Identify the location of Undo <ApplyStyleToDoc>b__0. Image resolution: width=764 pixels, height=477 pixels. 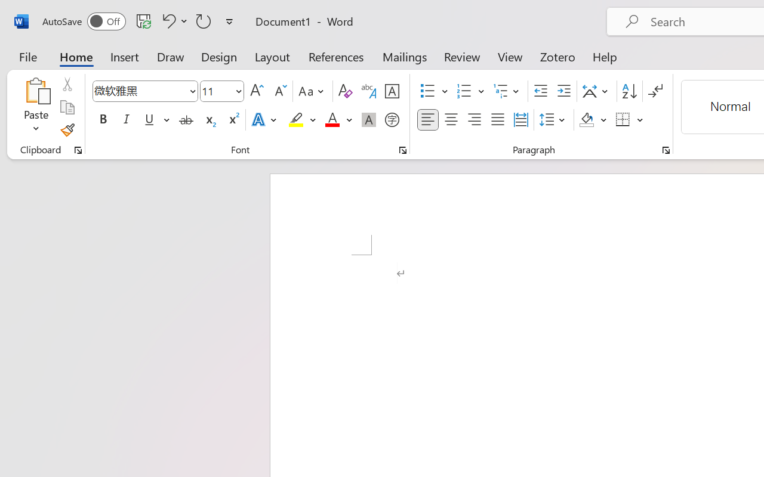
(173, 21).